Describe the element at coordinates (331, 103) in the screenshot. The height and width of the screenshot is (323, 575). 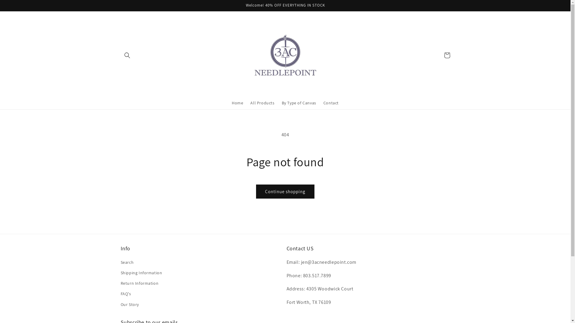
I see `Contact` at that location.